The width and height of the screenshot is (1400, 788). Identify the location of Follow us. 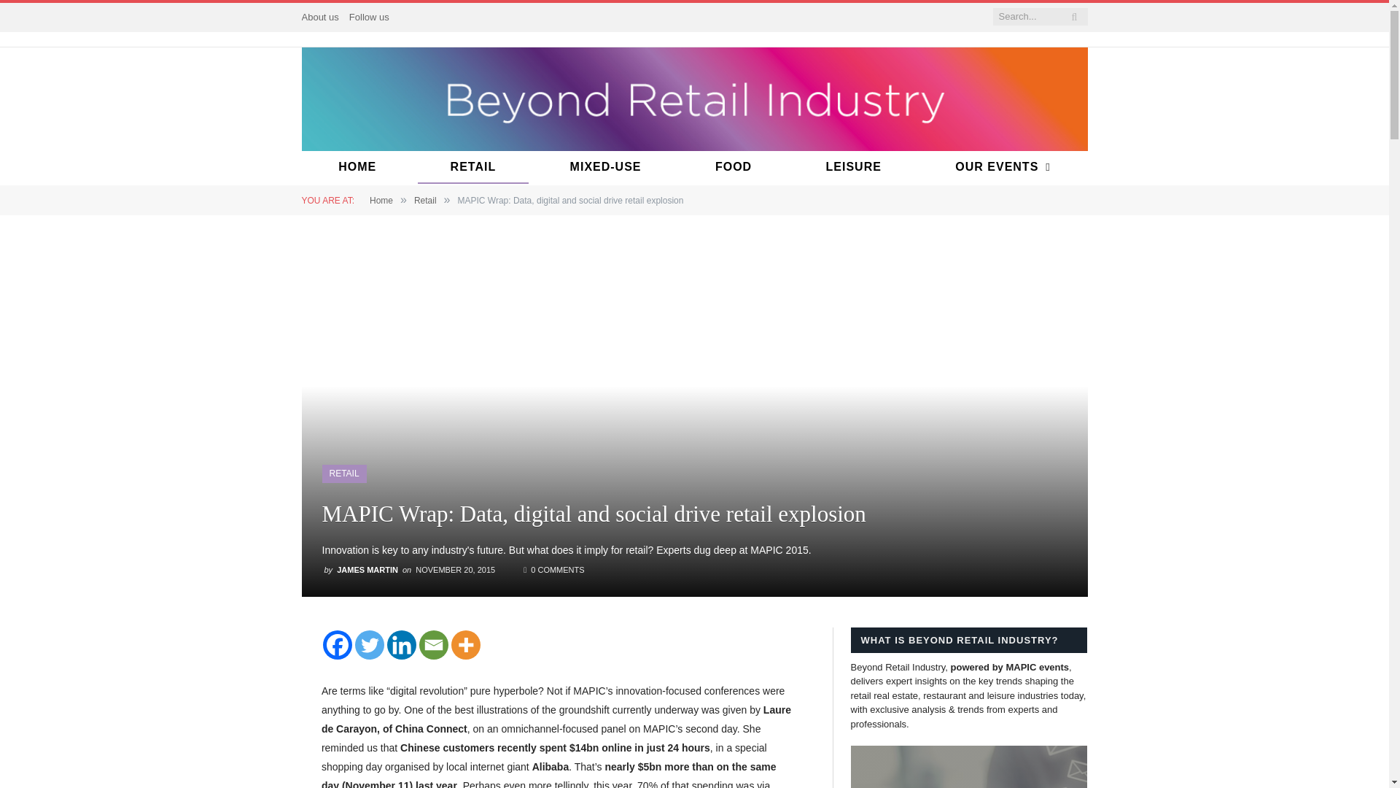
(369, 18).